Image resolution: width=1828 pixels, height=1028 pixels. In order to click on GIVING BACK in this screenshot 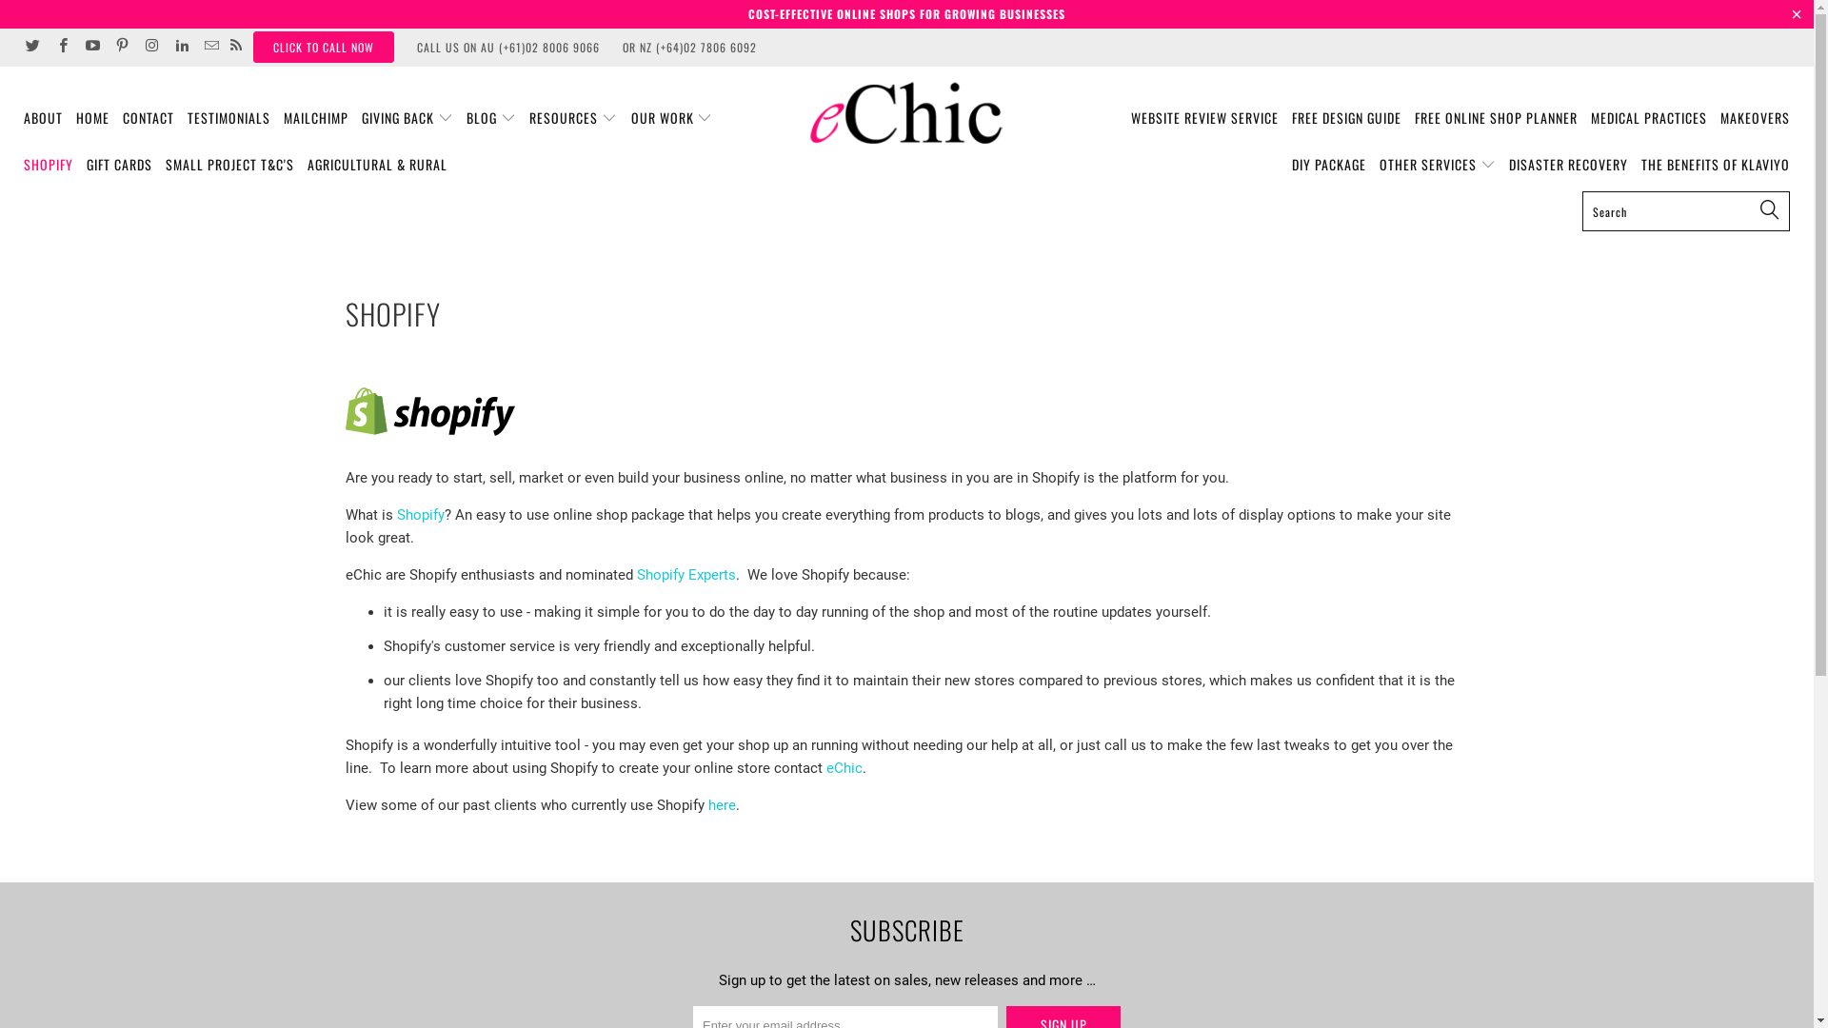, I will do `click(407, 118)`.